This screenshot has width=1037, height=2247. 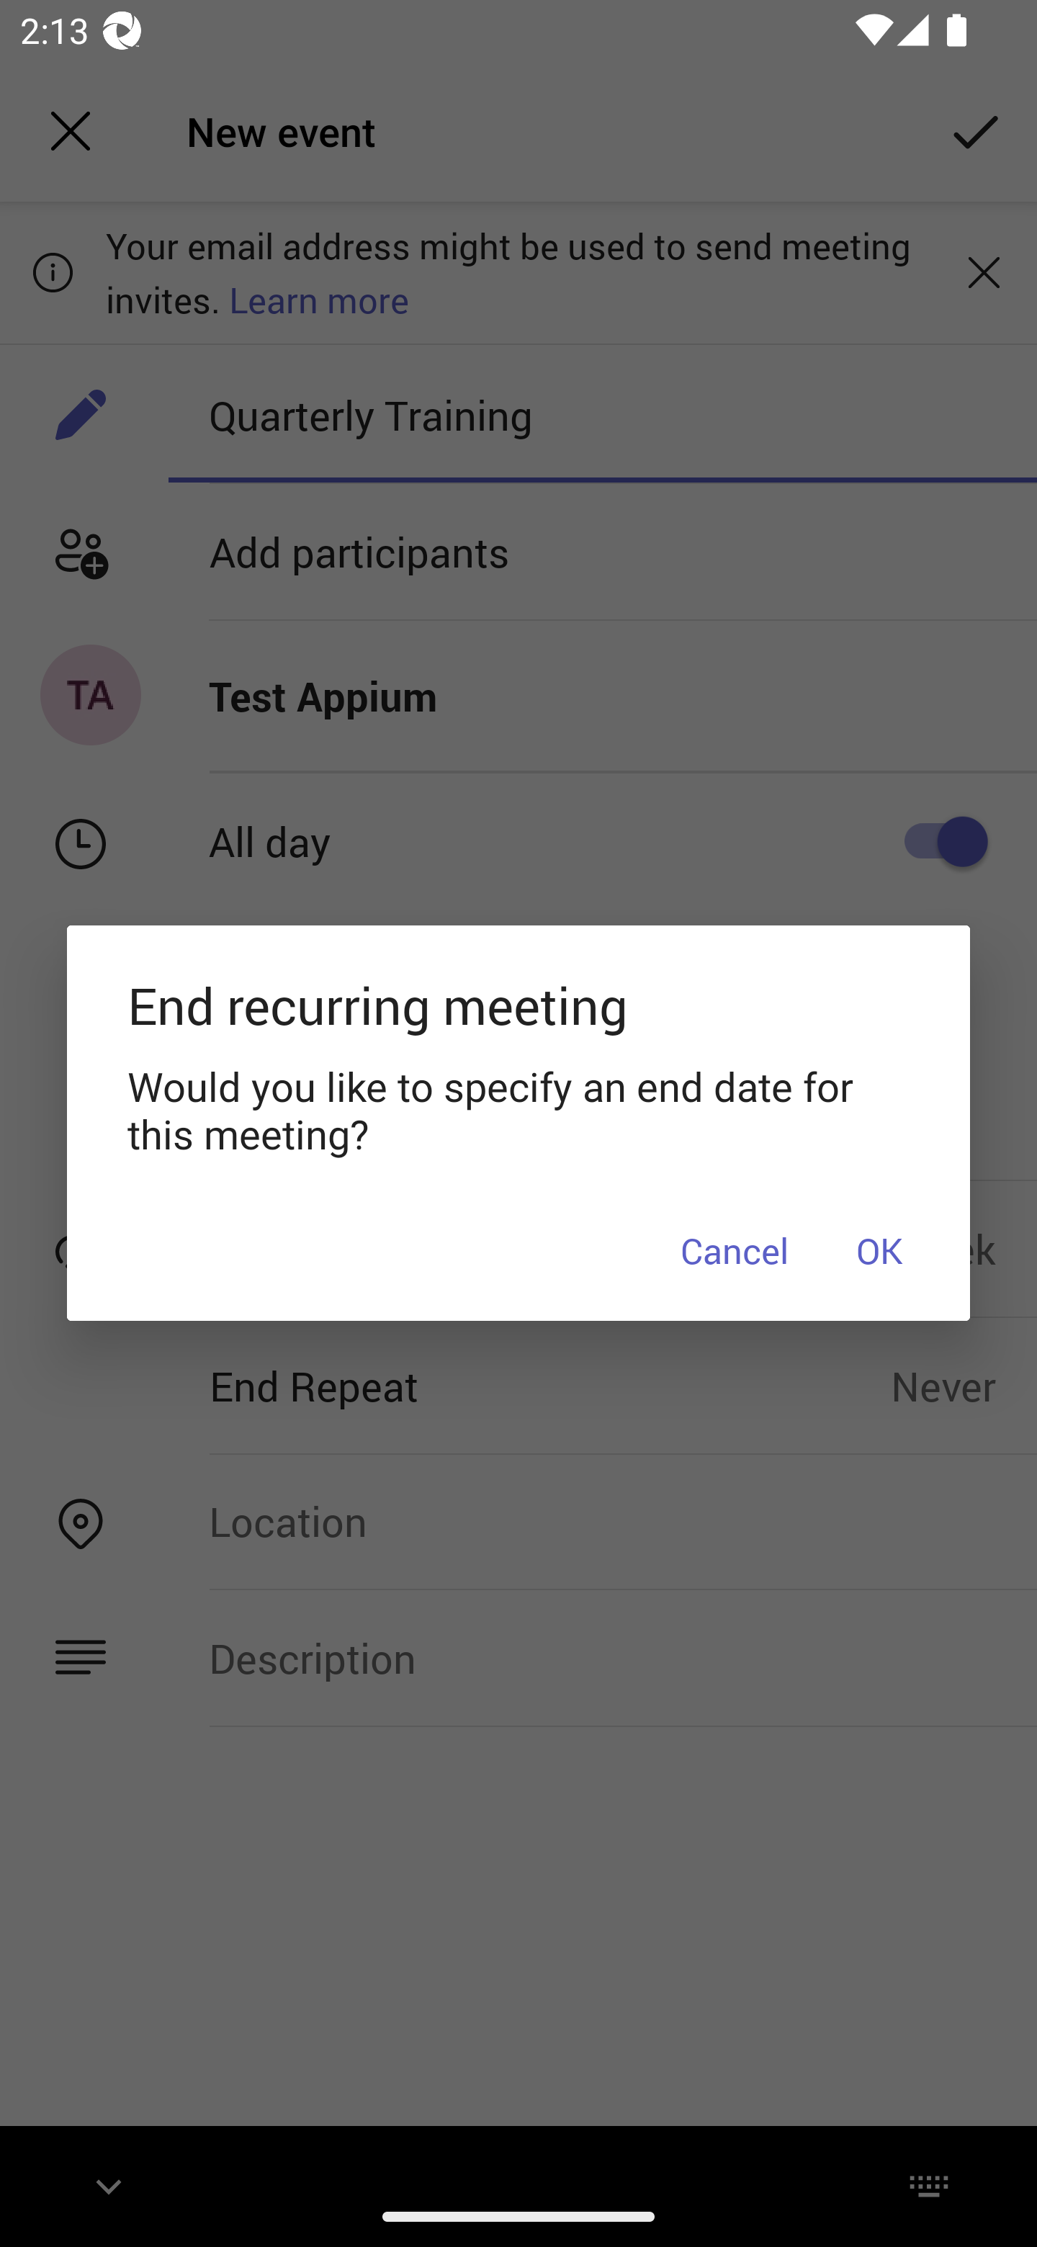 I want to click on Cancel, so click(x=735, y=1249).